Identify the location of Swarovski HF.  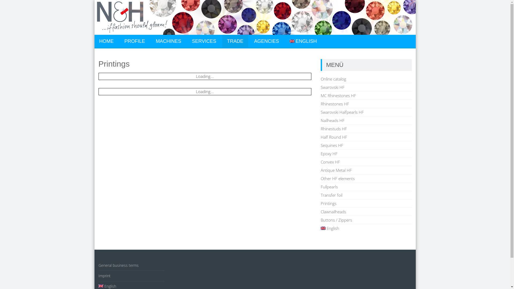
(332, 87).